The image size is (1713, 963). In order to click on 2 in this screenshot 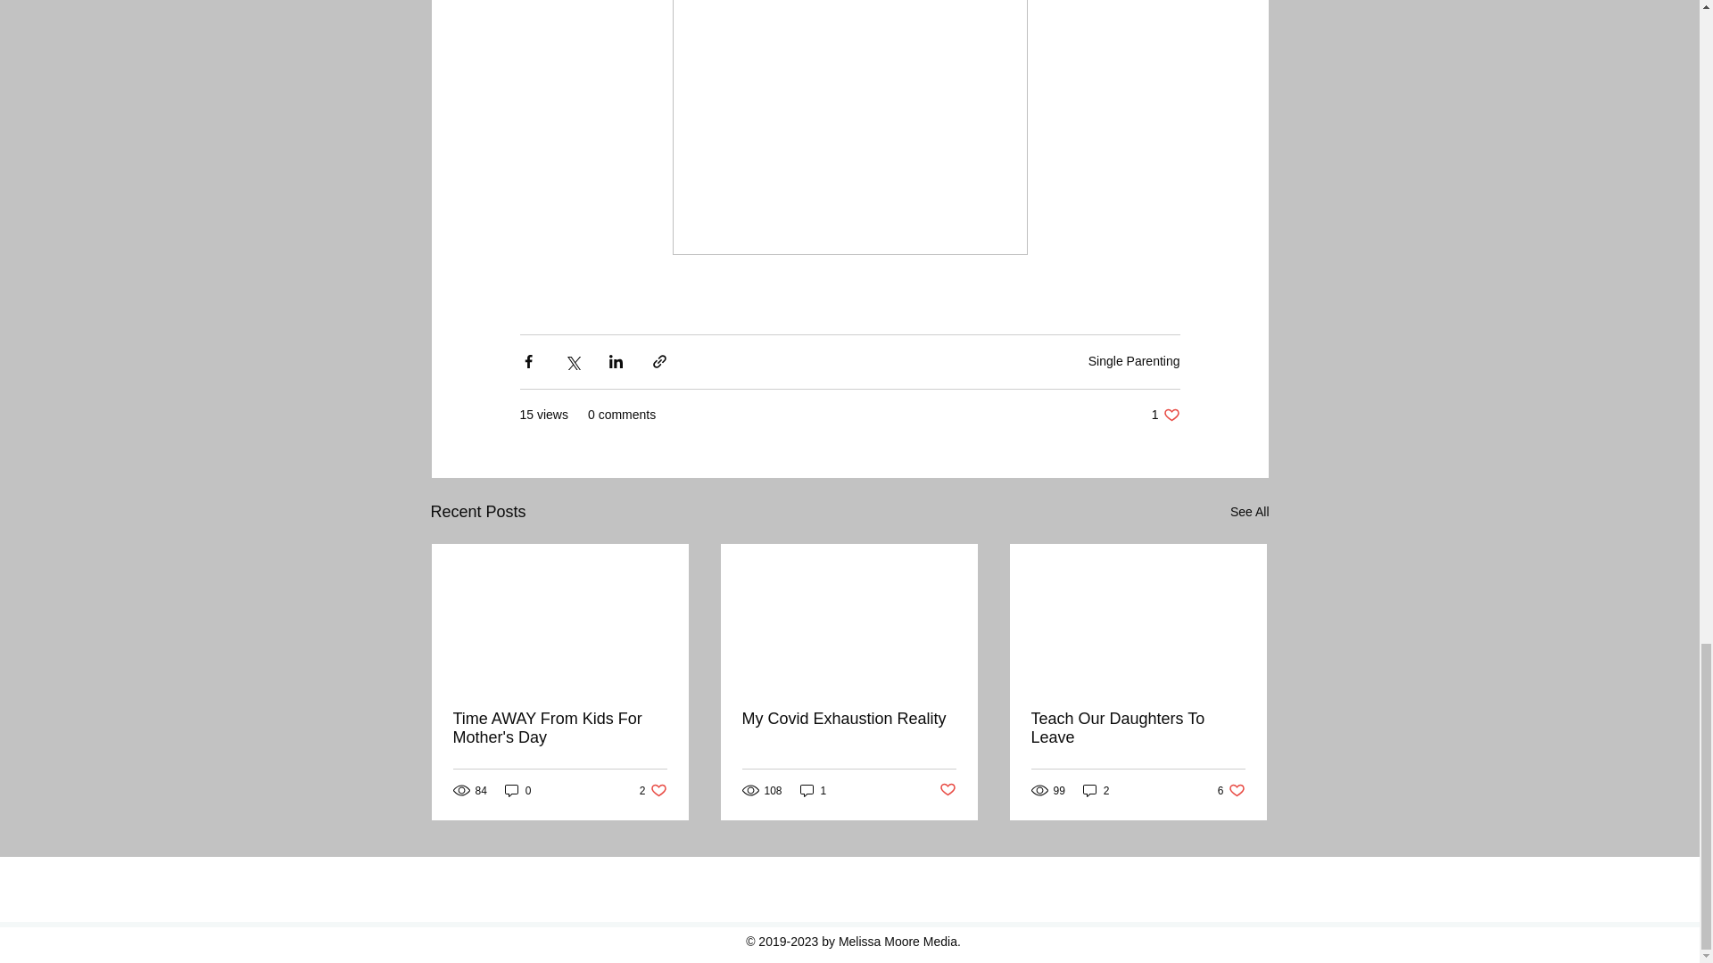, I will do `click(1138, 728)`.